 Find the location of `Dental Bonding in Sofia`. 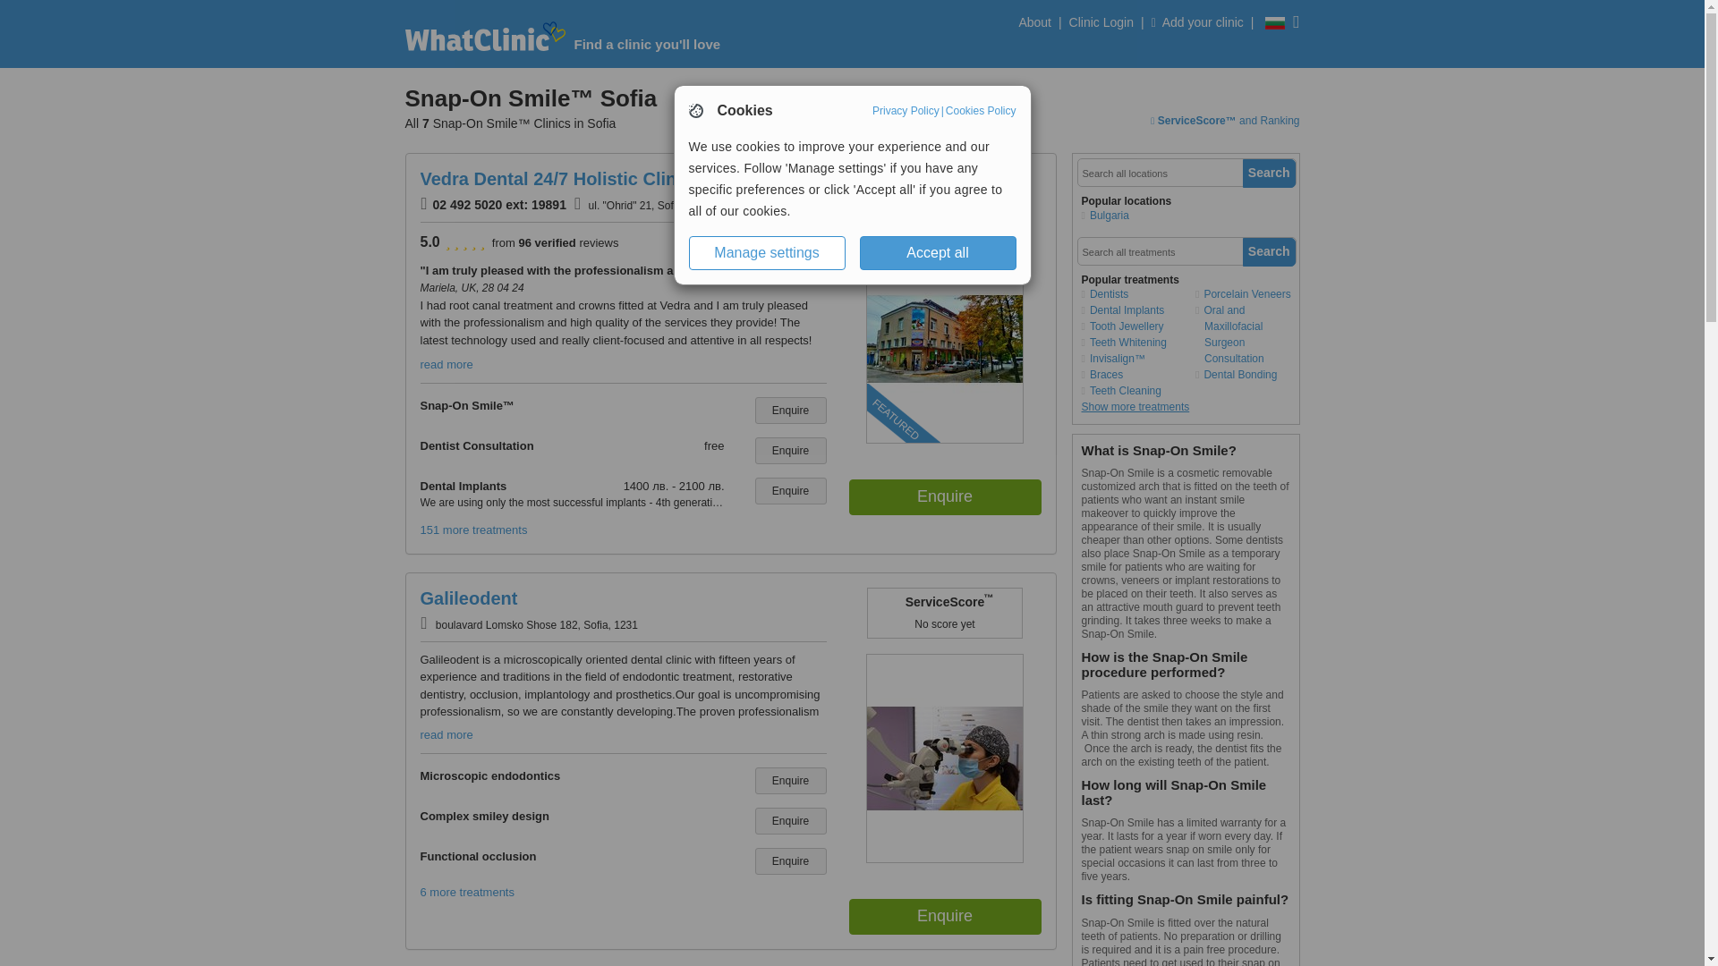

Dental Bonding in Sofia is located at coordinates (1247, 374).